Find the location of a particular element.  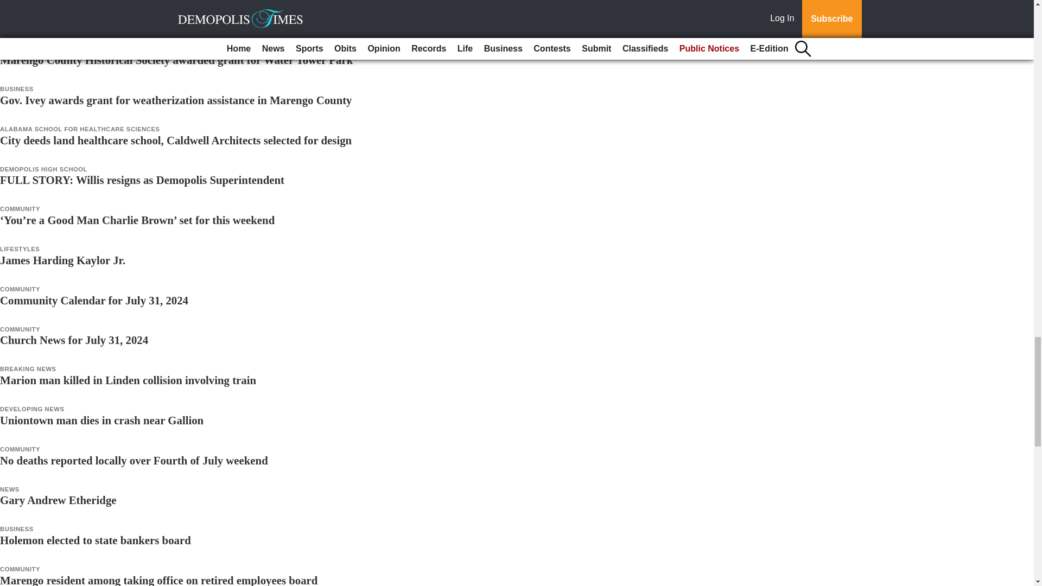

Holemon elected to state bankers board is located at coordinates (96, 539).